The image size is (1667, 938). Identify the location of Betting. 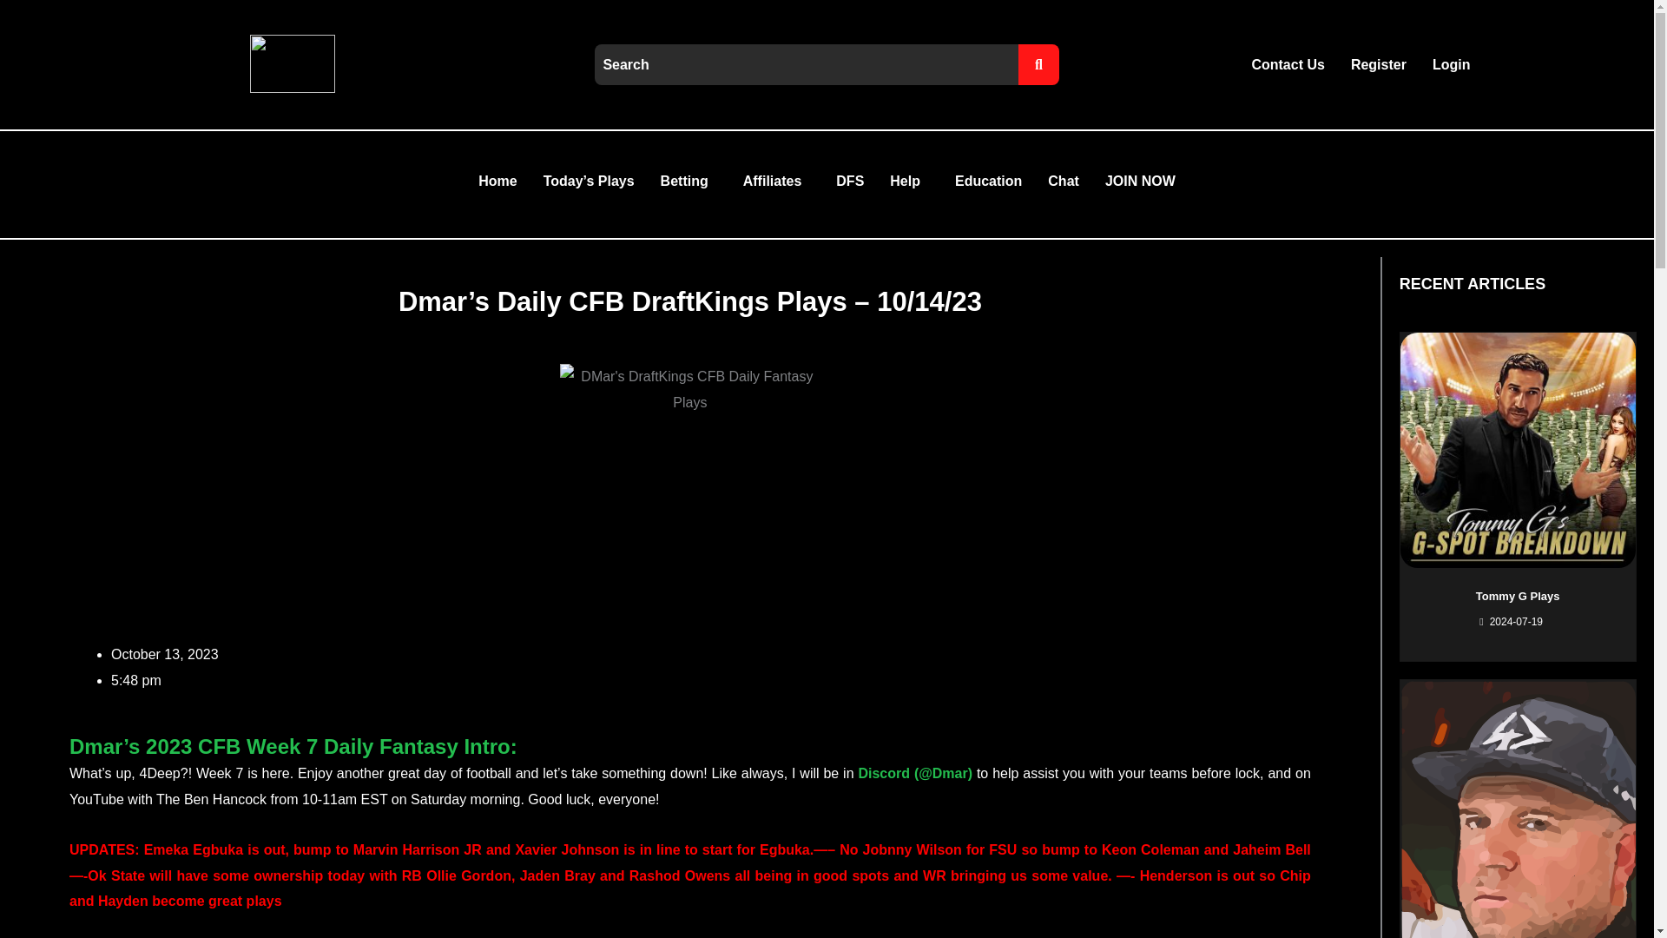
(689, 181).